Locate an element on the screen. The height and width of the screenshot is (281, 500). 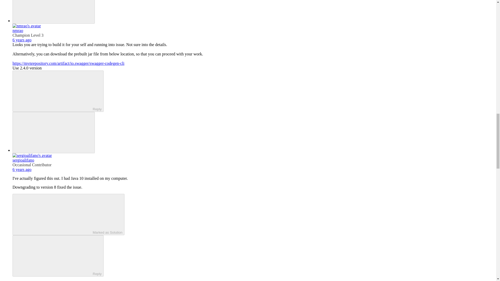
Marked as Solution is located at coordinates (68, 214).